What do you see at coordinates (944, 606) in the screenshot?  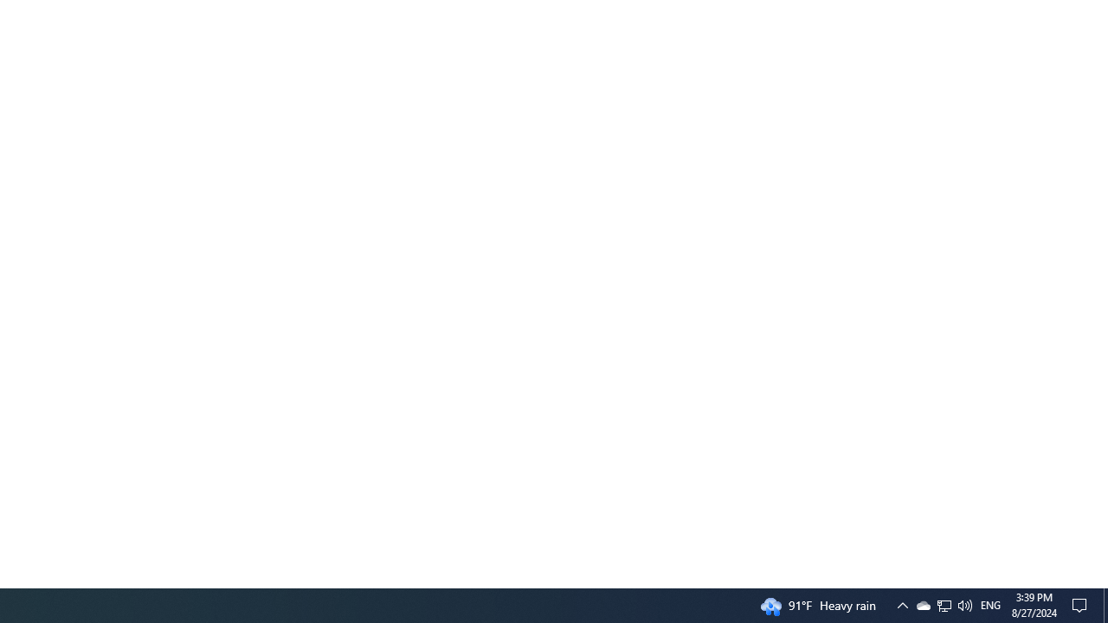 I see `User Promoted Notification Area` at bounding box center [944, 606].